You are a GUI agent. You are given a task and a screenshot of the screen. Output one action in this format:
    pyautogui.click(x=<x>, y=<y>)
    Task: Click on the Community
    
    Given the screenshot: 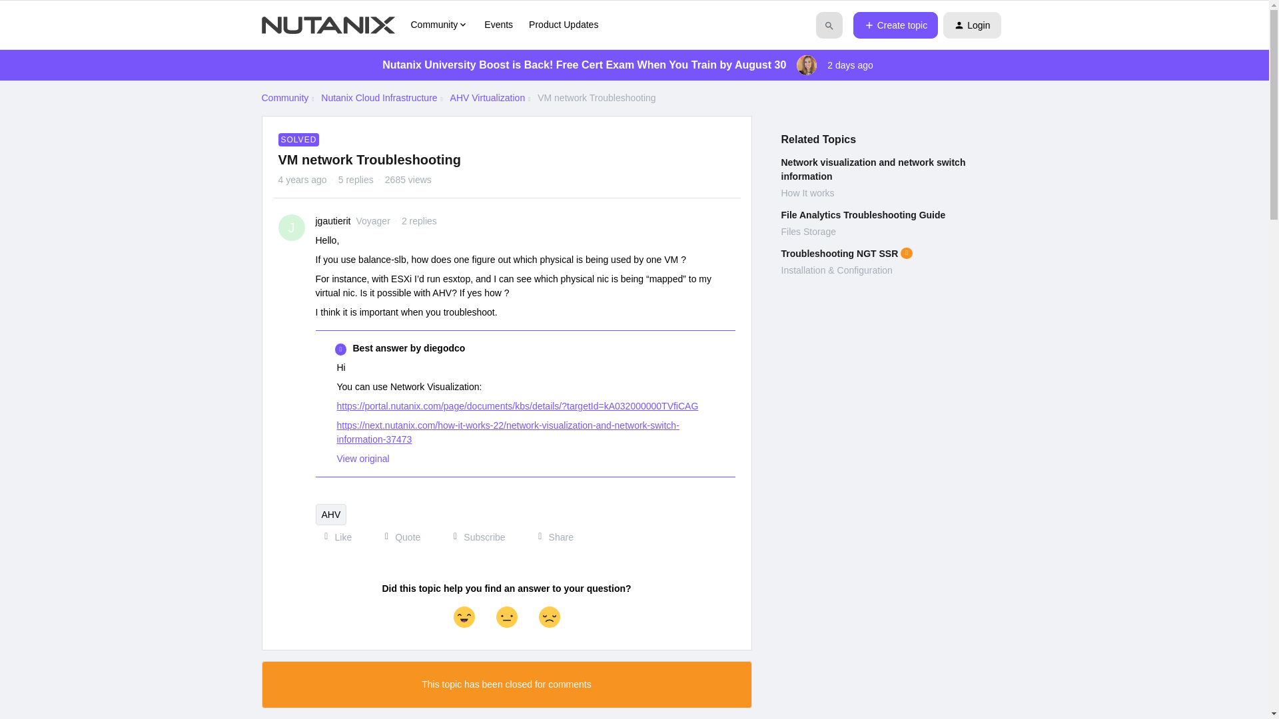 What is the action you would take?
    pyautogui.click(x=439, y=25)
    